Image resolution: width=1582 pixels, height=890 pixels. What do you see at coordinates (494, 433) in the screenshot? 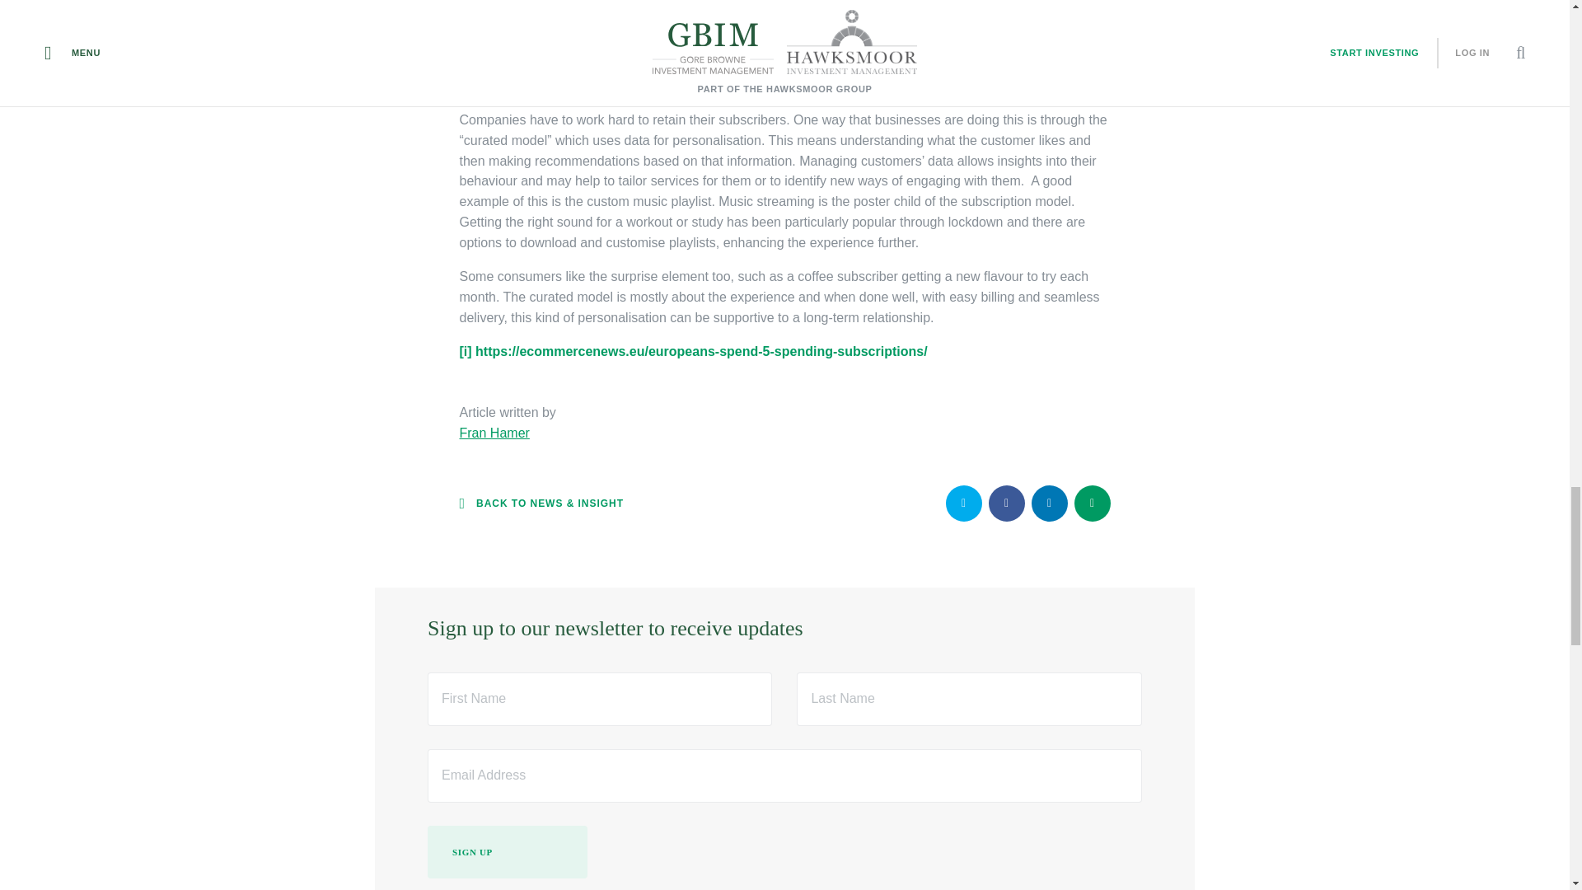
I see `Fran Hamer` at bounding box center [494, 433].